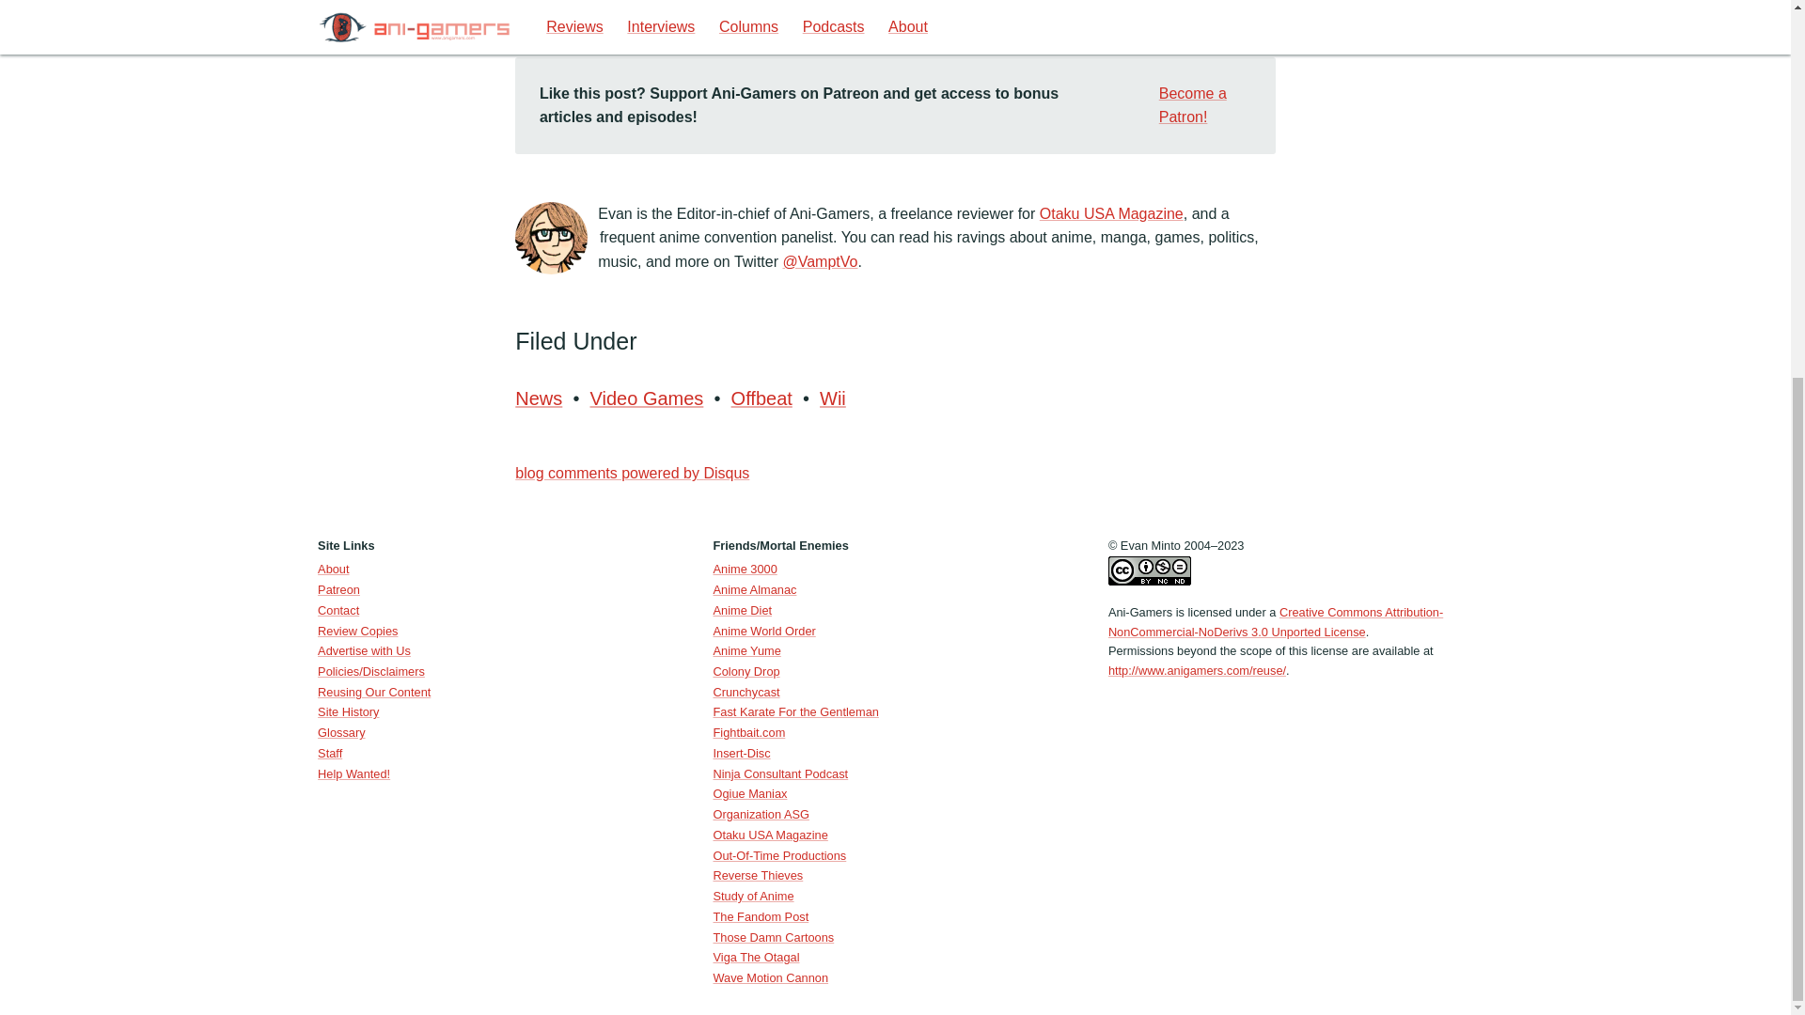  Describe the element at coordinates (761, 398) in the screenshot. I see `Offbeat` at that location.